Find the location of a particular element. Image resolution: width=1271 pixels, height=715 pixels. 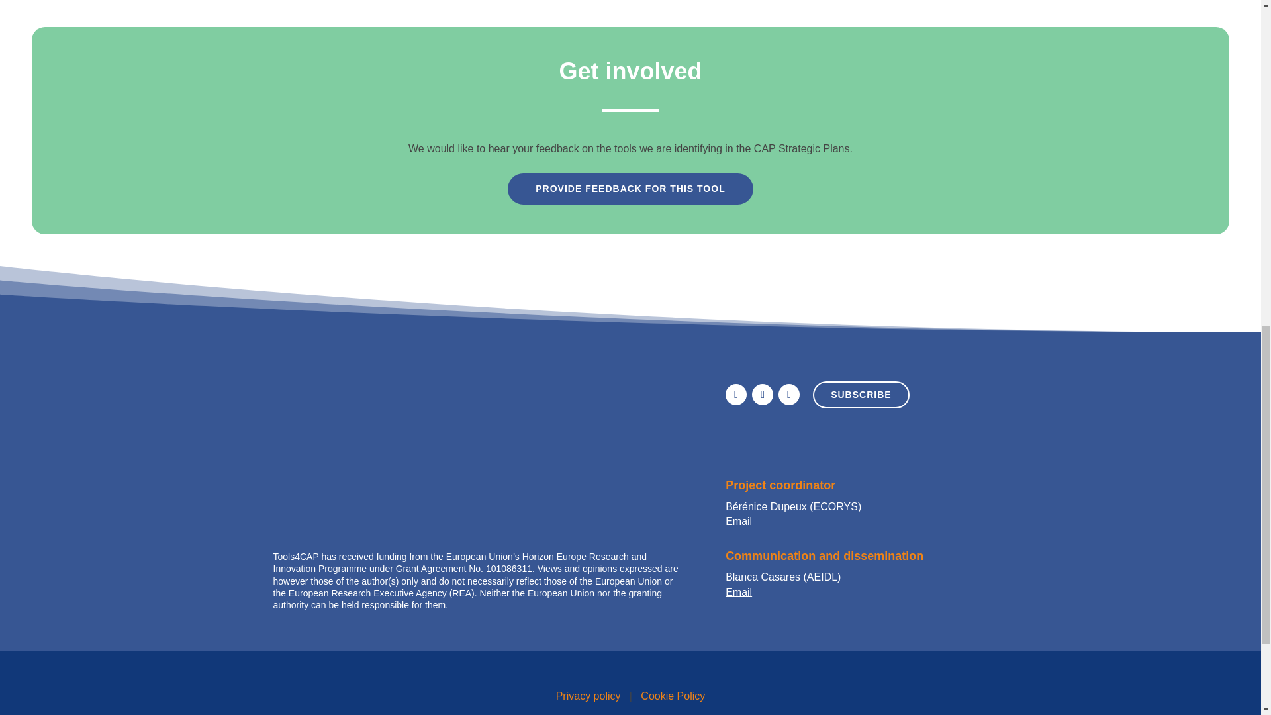

Privacy policy is located at coordinates (588, 696).